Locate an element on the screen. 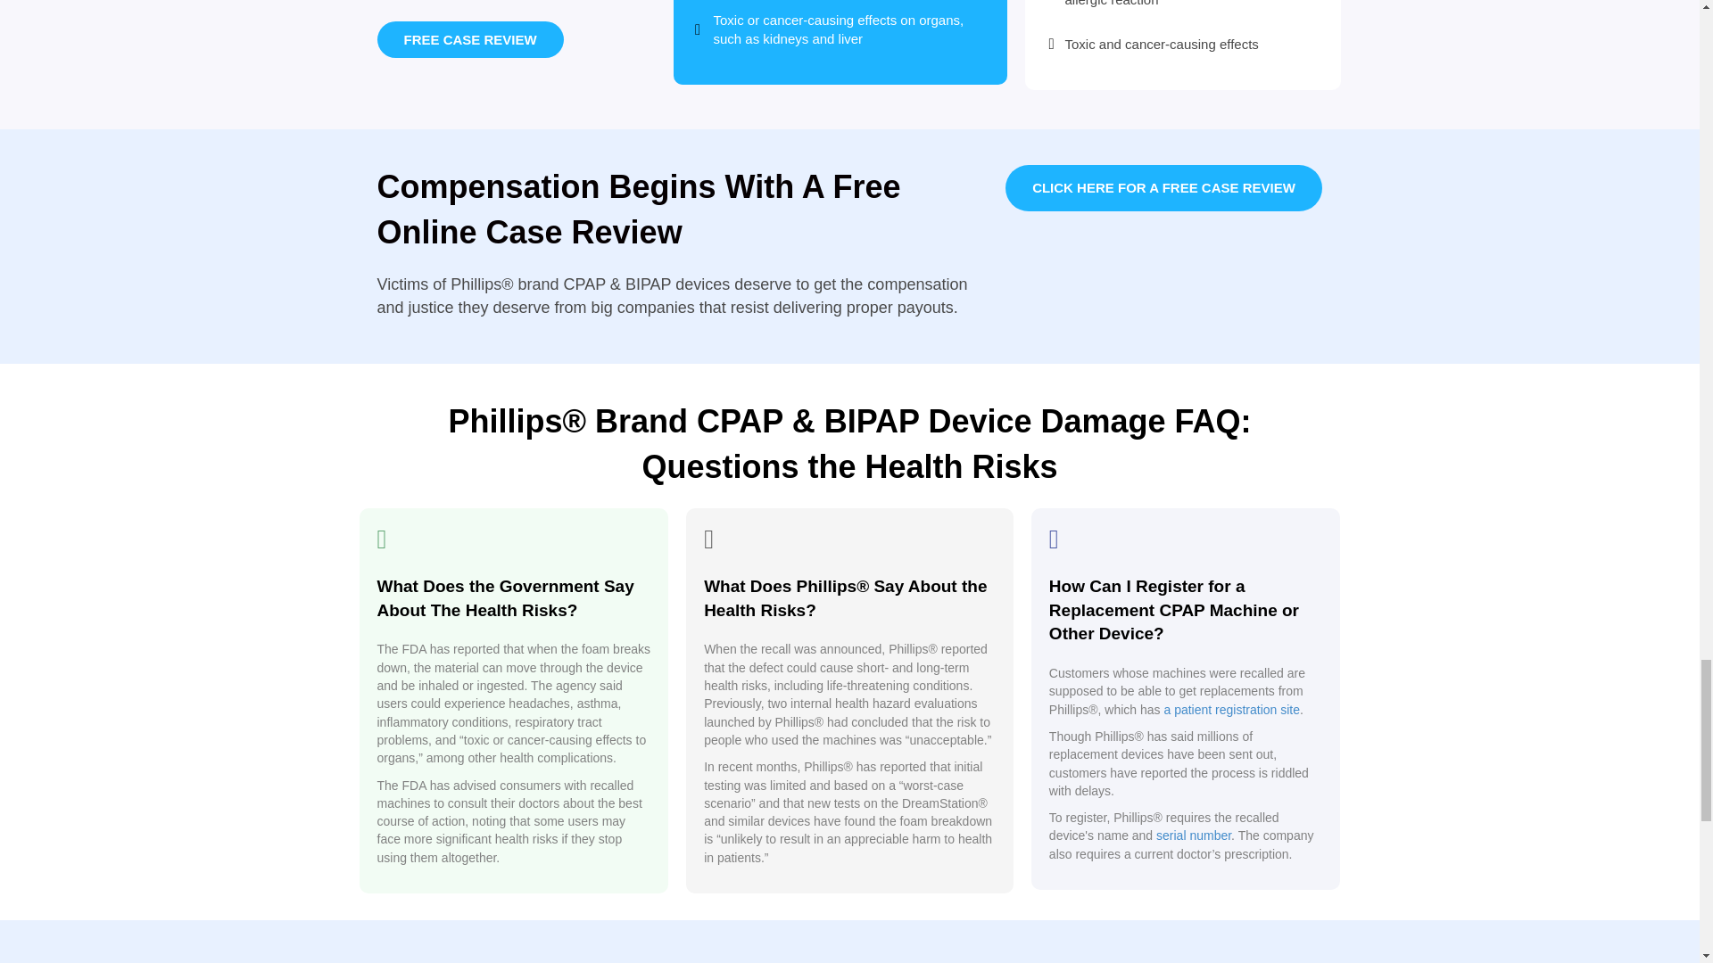  FREE CASE REVIEW is located at coordinates (469, 39).